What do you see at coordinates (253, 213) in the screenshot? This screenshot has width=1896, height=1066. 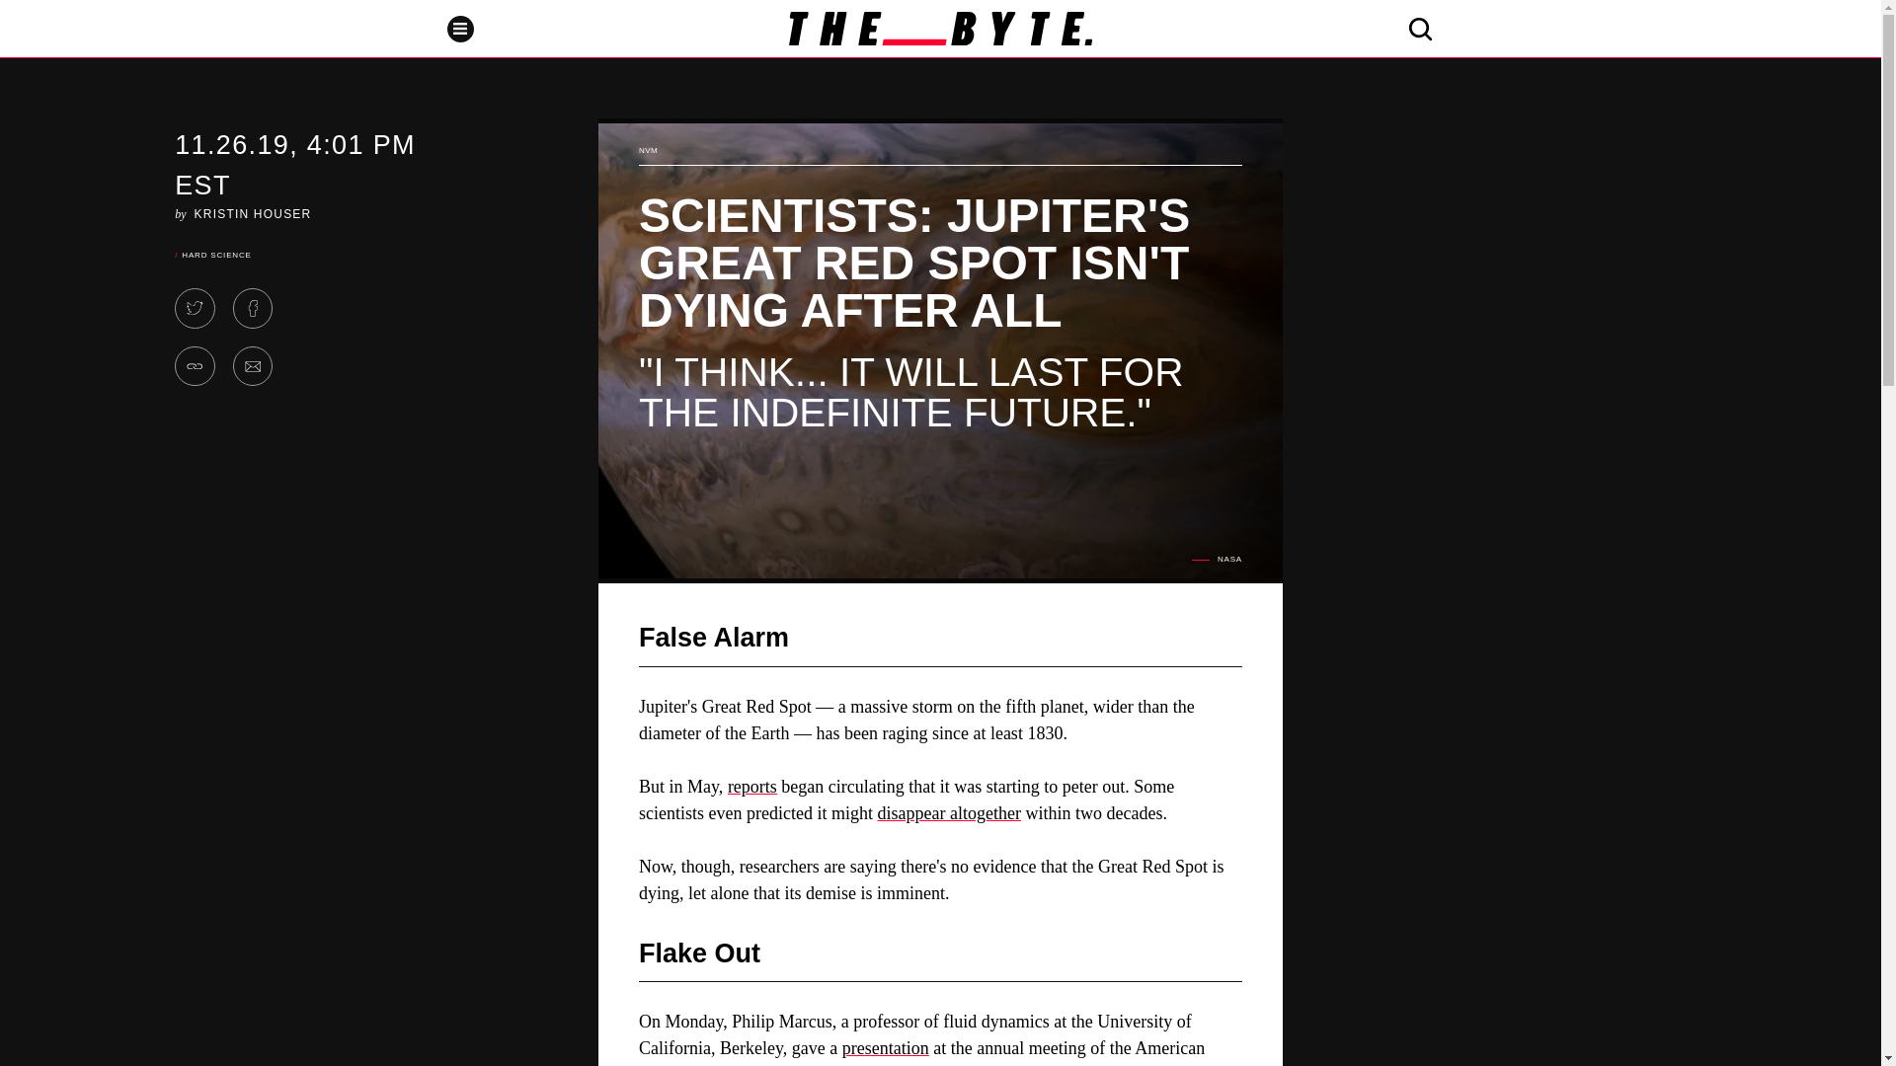 I see `Kristin Houser` at bounding box center [253, 213].